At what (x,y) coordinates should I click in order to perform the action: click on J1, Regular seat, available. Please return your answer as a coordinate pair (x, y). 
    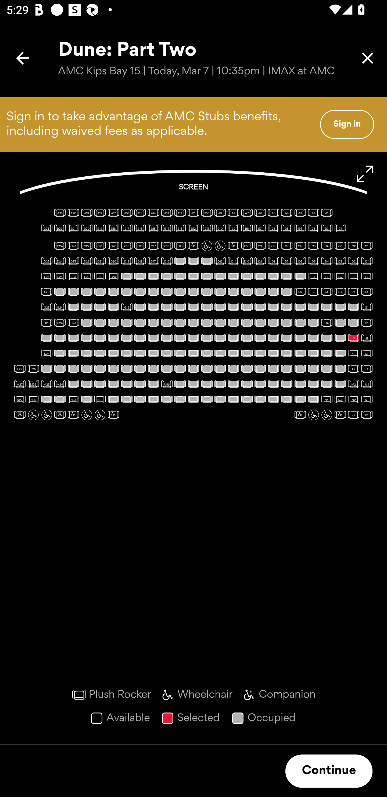
    Looking at the image, I should click on (367, 338).